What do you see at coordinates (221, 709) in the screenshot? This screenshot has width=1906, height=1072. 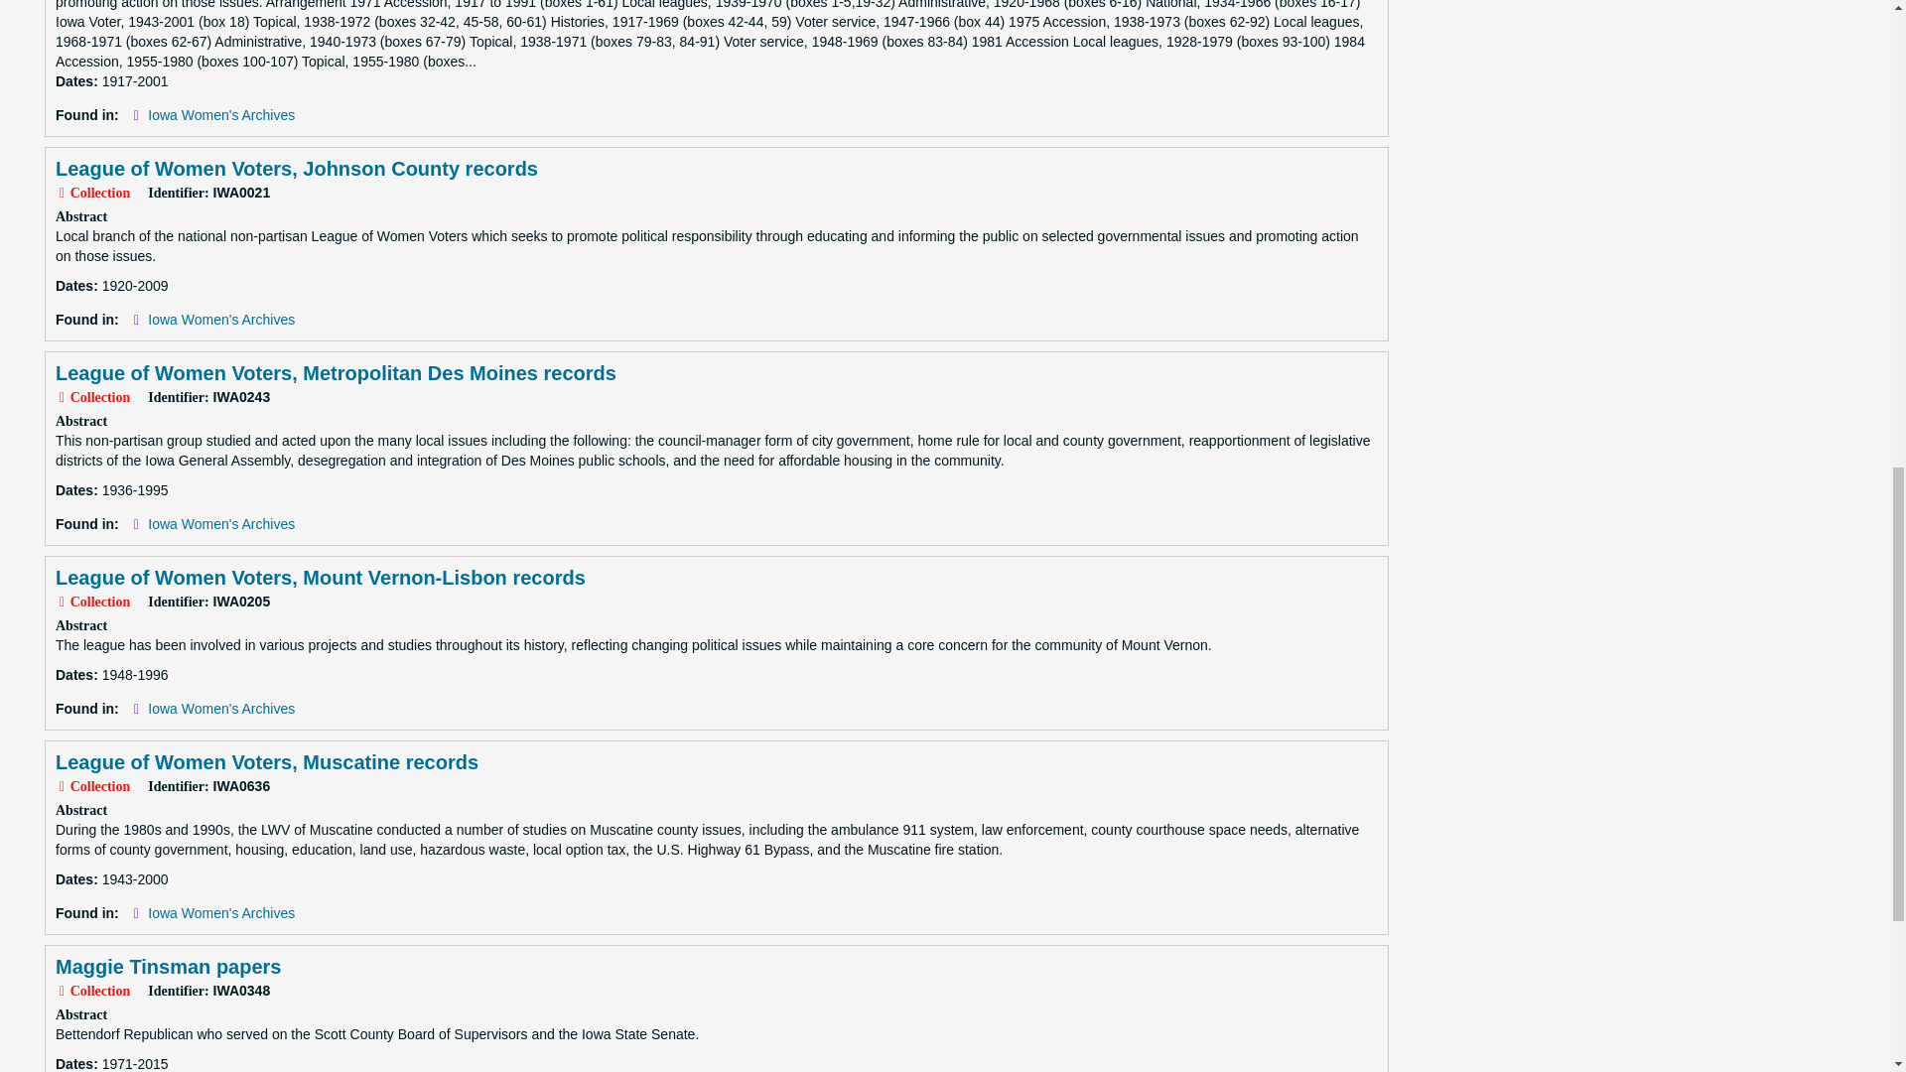 I see `Iowa Women's Archives` at bounding box center [221, 709].